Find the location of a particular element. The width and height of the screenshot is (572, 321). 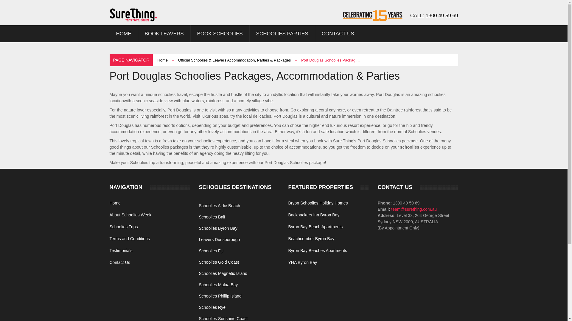

Bryon Schoolies Holiday Homes is located at coordinates (318, 203).